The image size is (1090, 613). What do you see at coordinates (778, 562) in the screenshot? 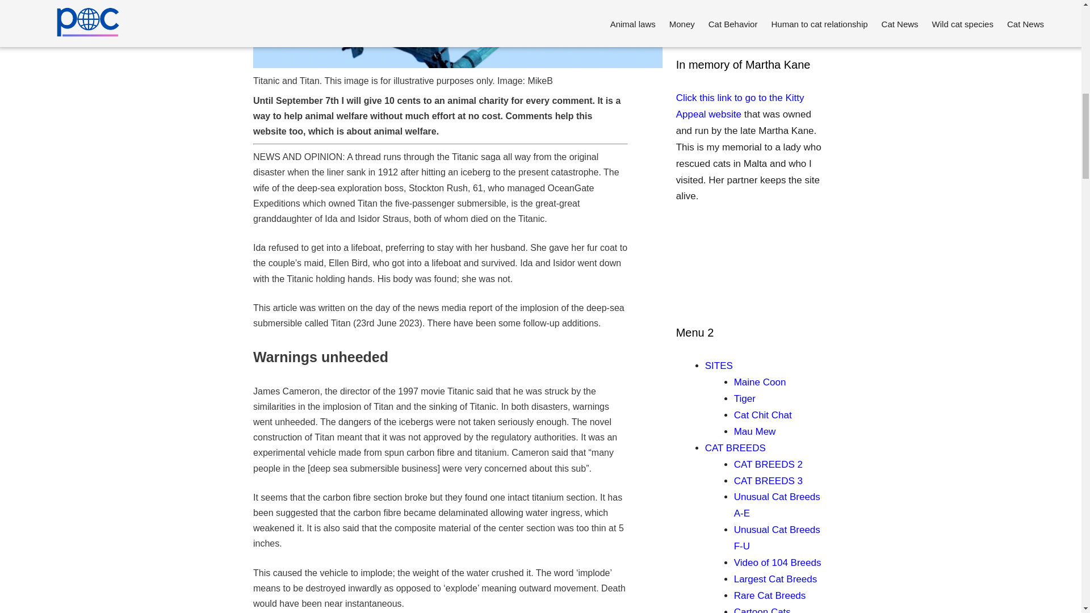
I see `Cat breeds in a speedy video` at bounding box center [778, 562].